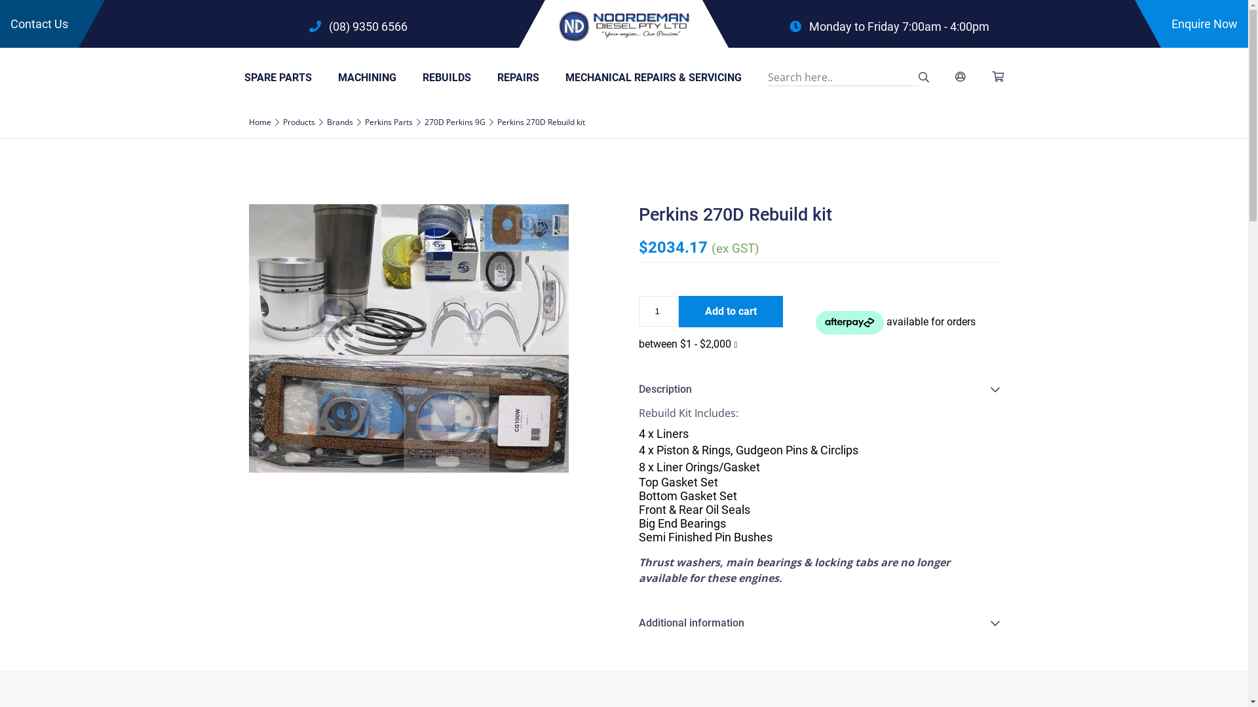  I want to click on Brands, so click(339, 122).